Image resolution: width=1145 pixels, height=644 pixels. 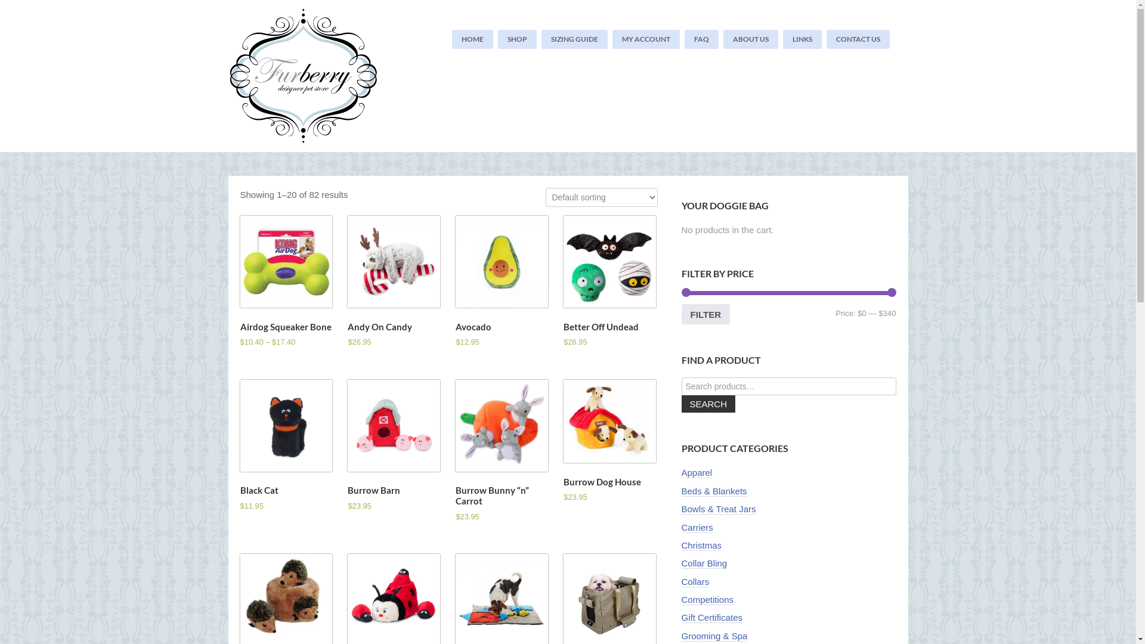 I want to click on Avocado
$12.95, so click(x=502, y=283).